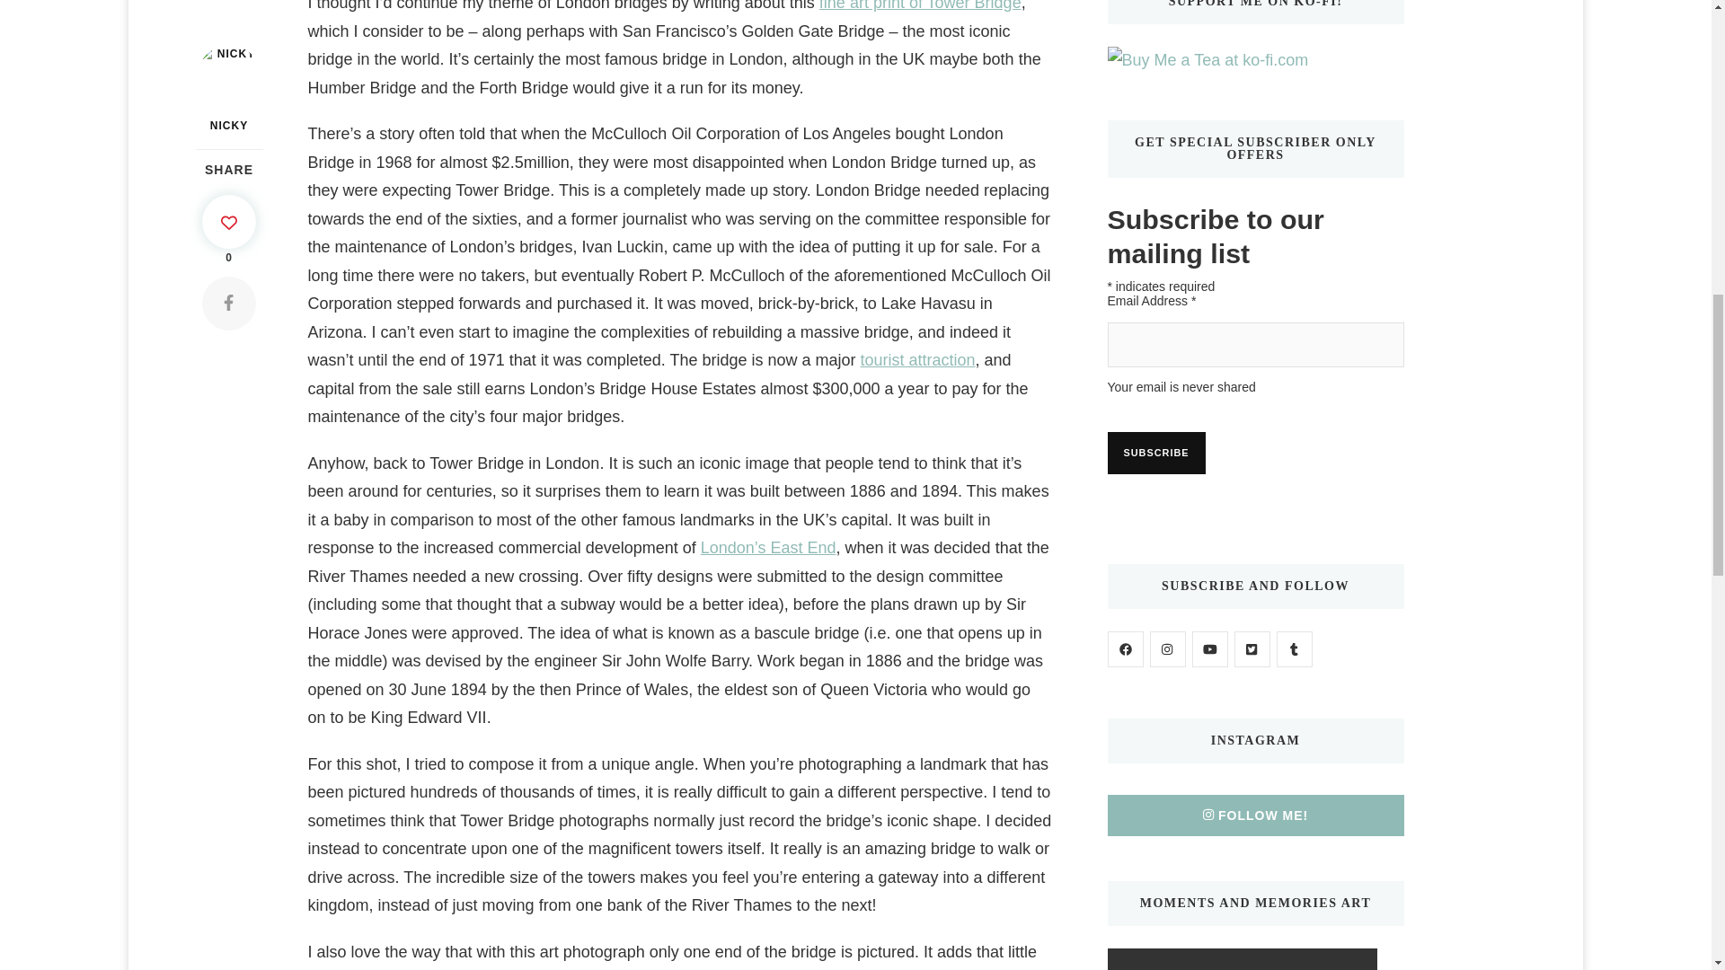 This screenshot has height=970, width=1725. Describe the element at coordinates (920, 5) in the screenshot. I see `fine art print of Tower Bridge` at that location.